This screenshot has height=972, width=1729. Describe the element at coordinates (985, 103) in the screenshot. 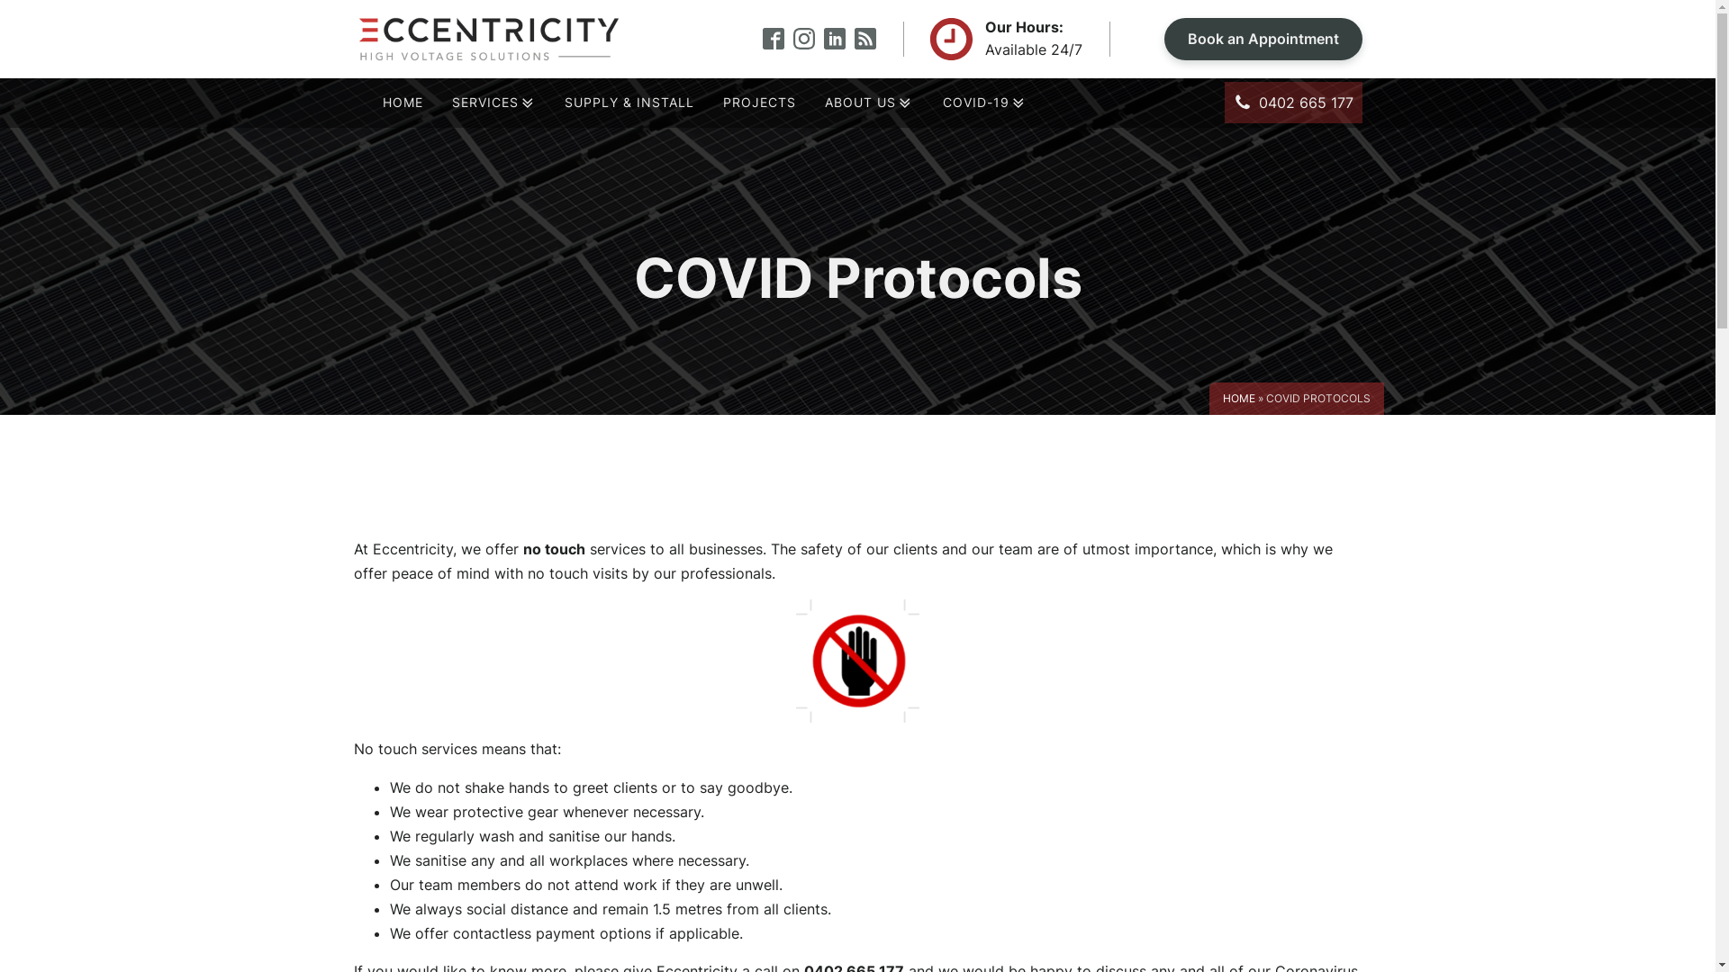

I see `COVID-19` at that location.